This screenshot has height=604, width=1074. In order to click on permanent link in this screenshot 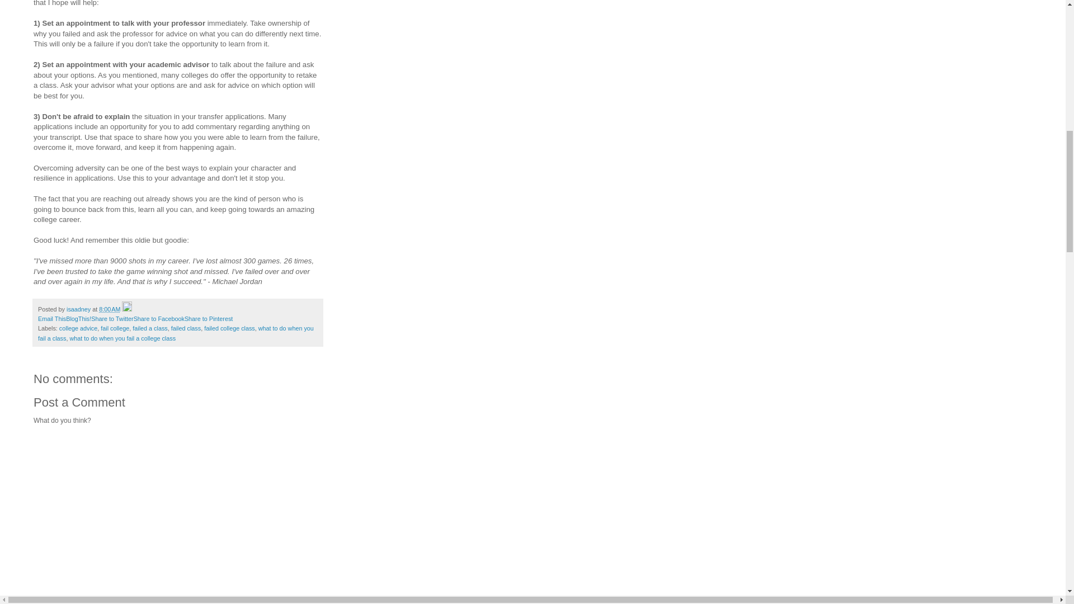, I will do `click(110, 309)`.